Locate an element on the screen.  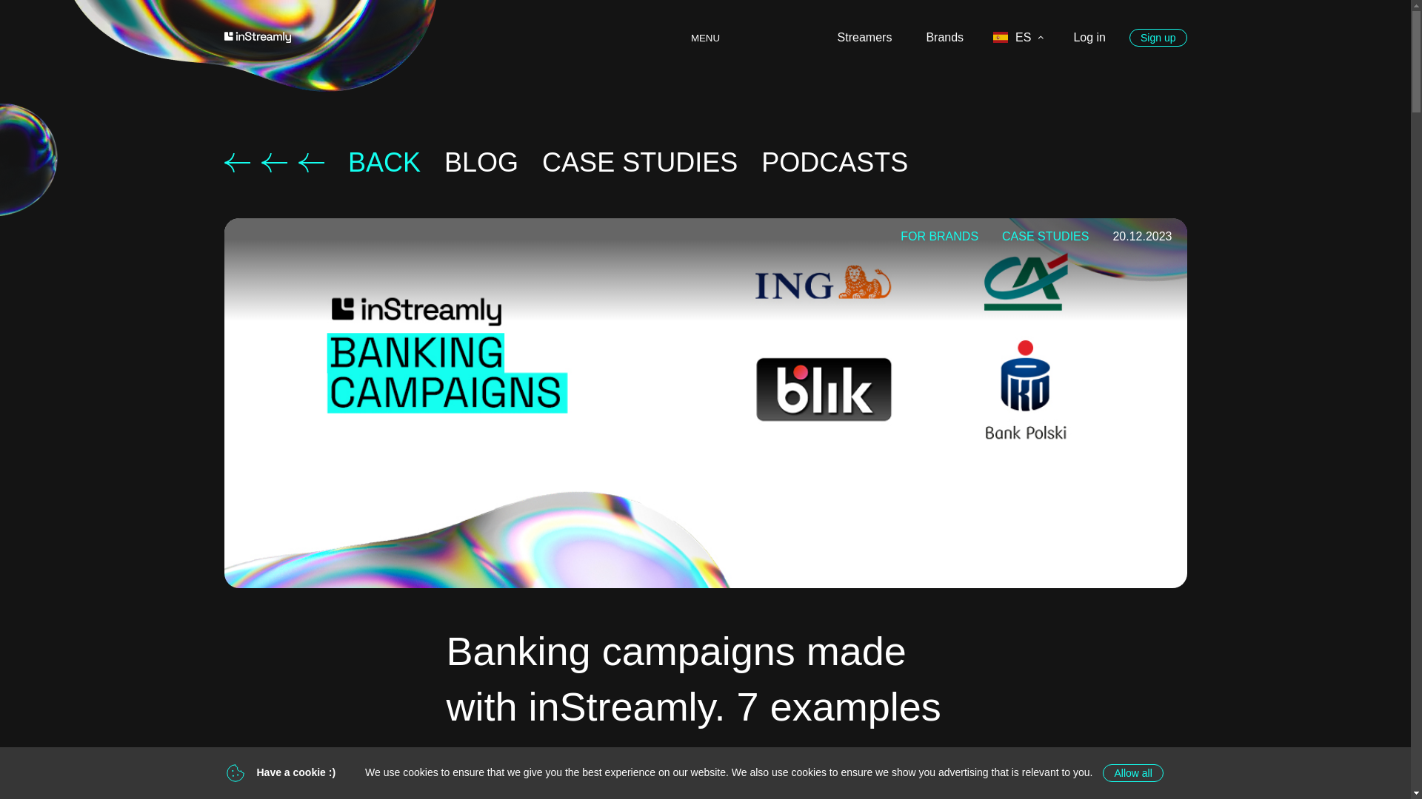
MENU is located at coordinates (705, 38).